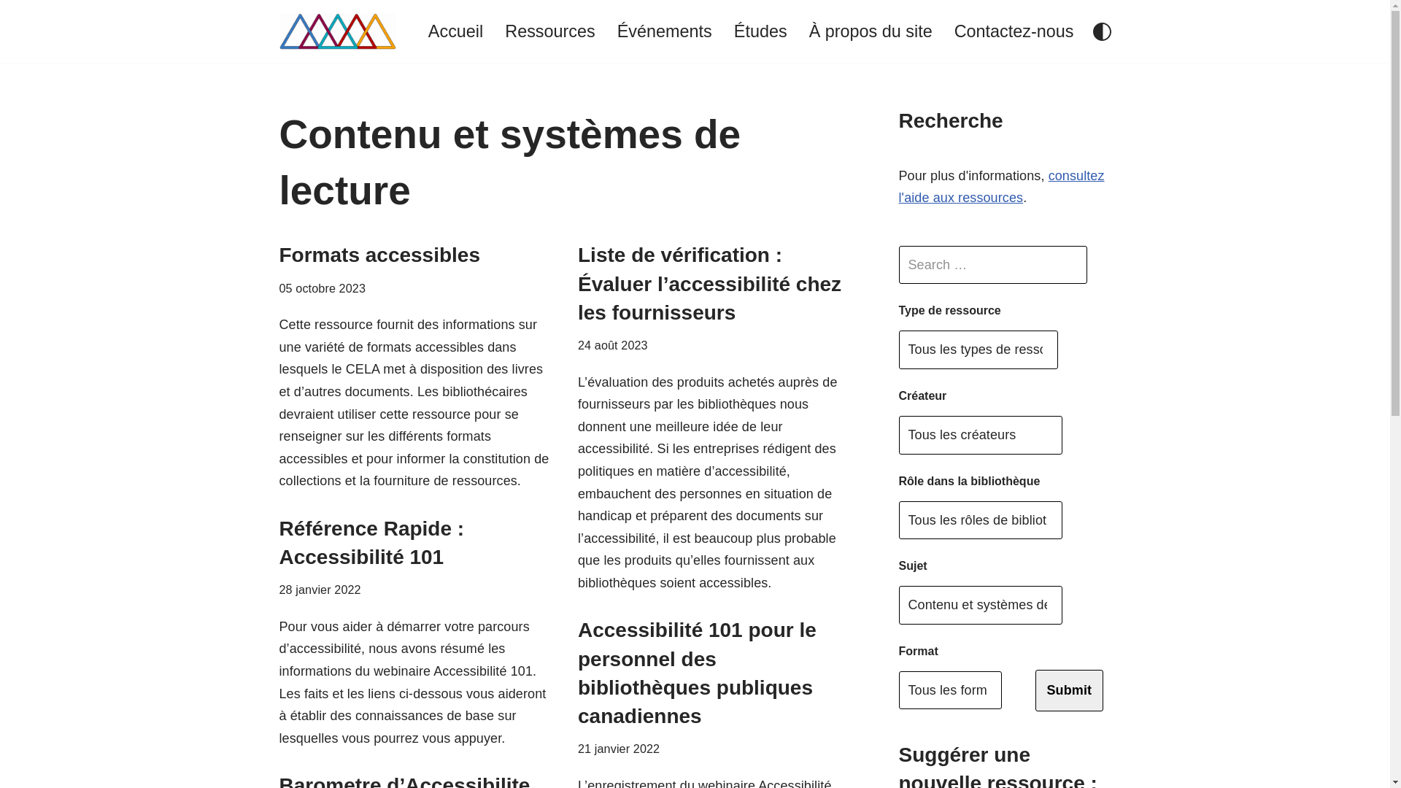 Image resolution: width=1401 pixels, height=788 pixels. What do you see at coordinates (550, 31) in the screenshot?
I see `Ressources` at bounding box center [550, 31].